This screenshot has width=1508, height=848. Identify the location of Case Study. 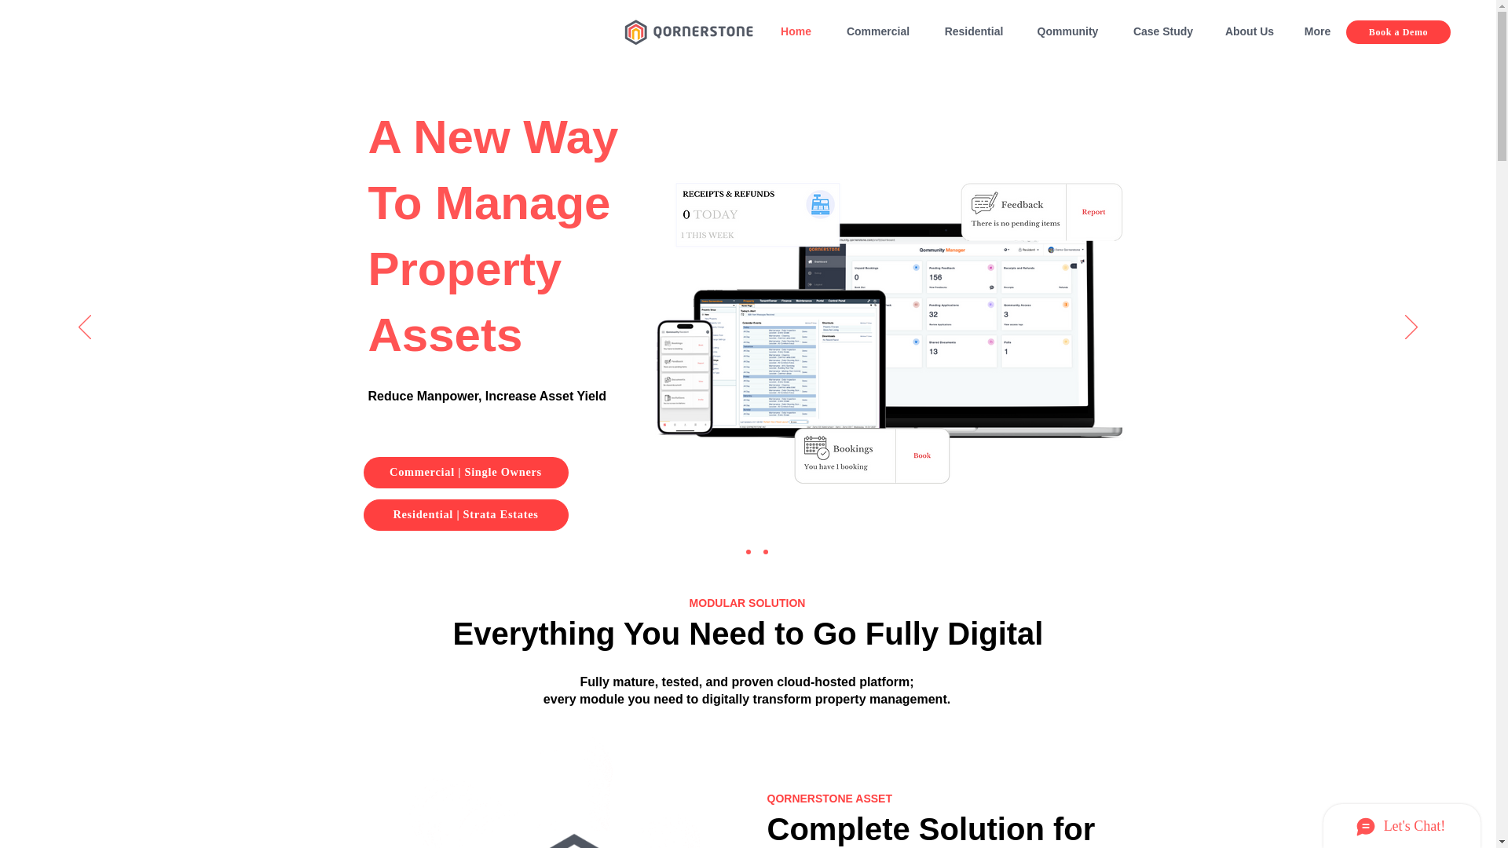
(1162, 31).